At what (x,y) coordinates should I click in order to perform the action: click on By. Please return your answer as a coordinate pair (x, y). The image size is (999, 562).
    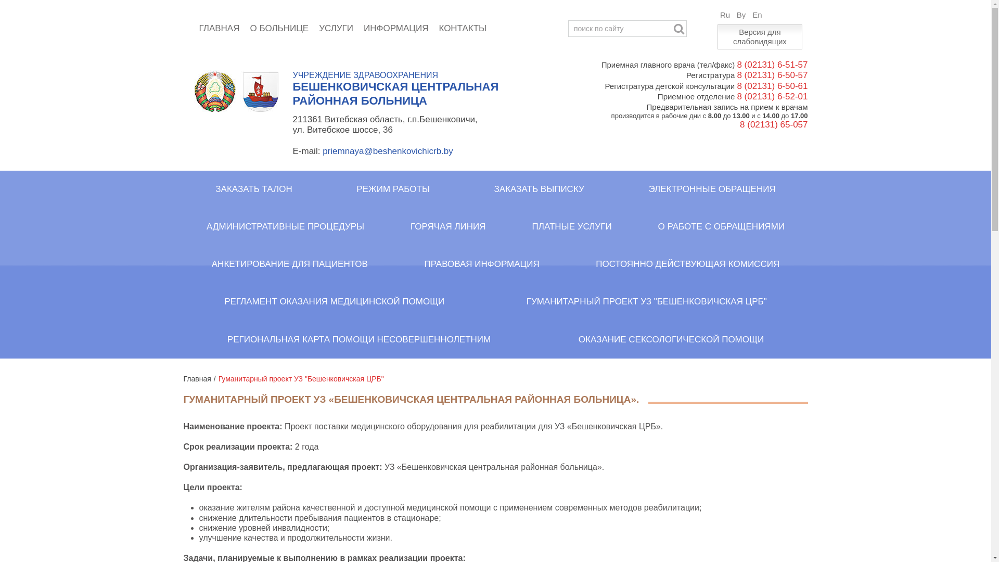
    Looking at the image, I should click on (741, 15).